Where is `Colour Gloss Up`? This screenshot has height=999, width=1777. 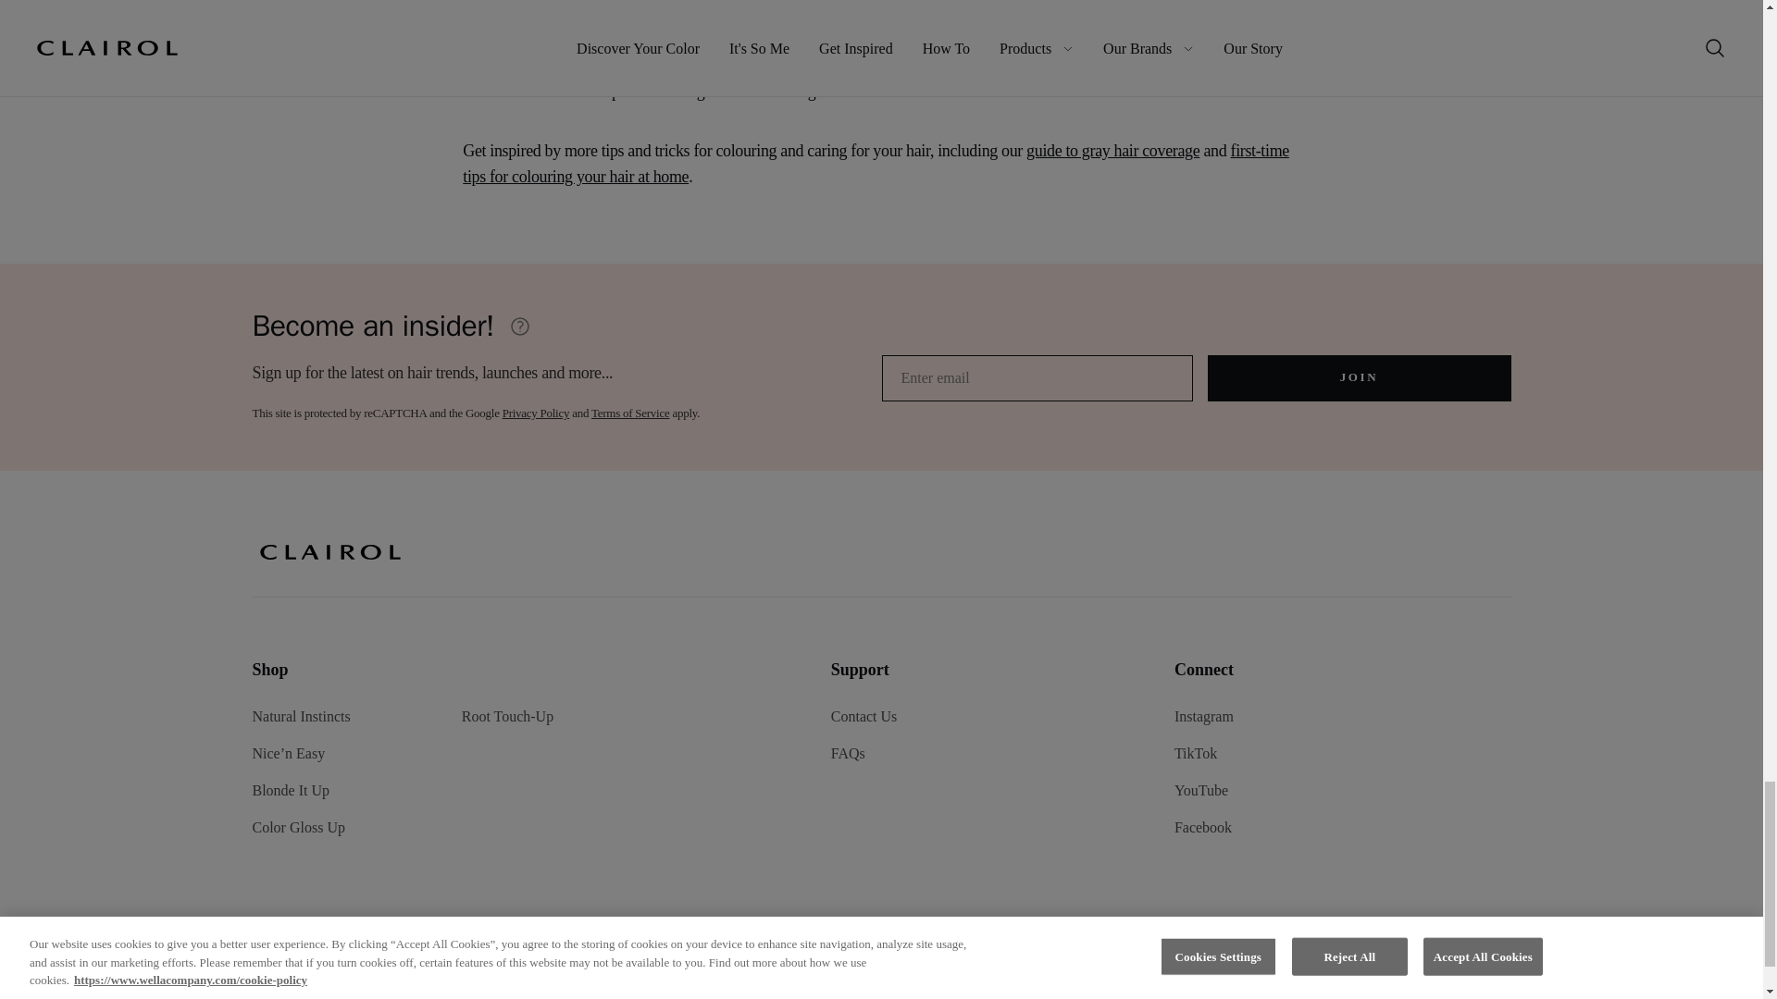
Colour Gloss Up is located at coordinates (1003, 39).